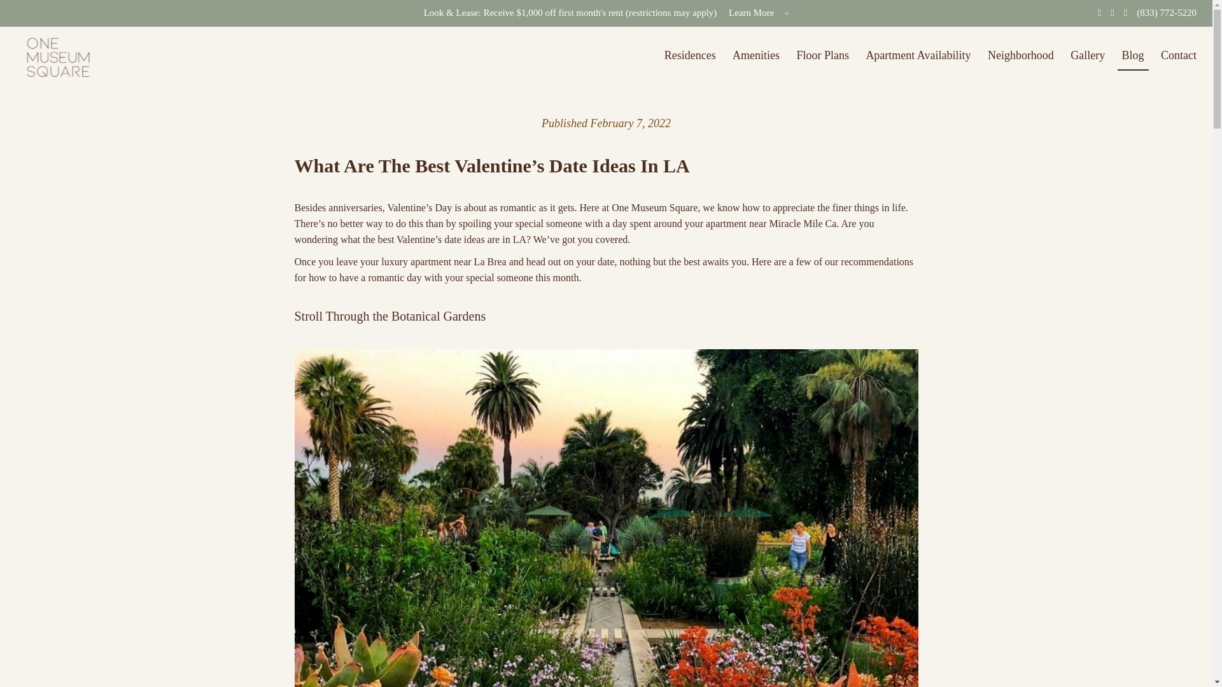  Describe the element at coordinates (754, 13) in the screenshot. I see `Learn More` at that location.